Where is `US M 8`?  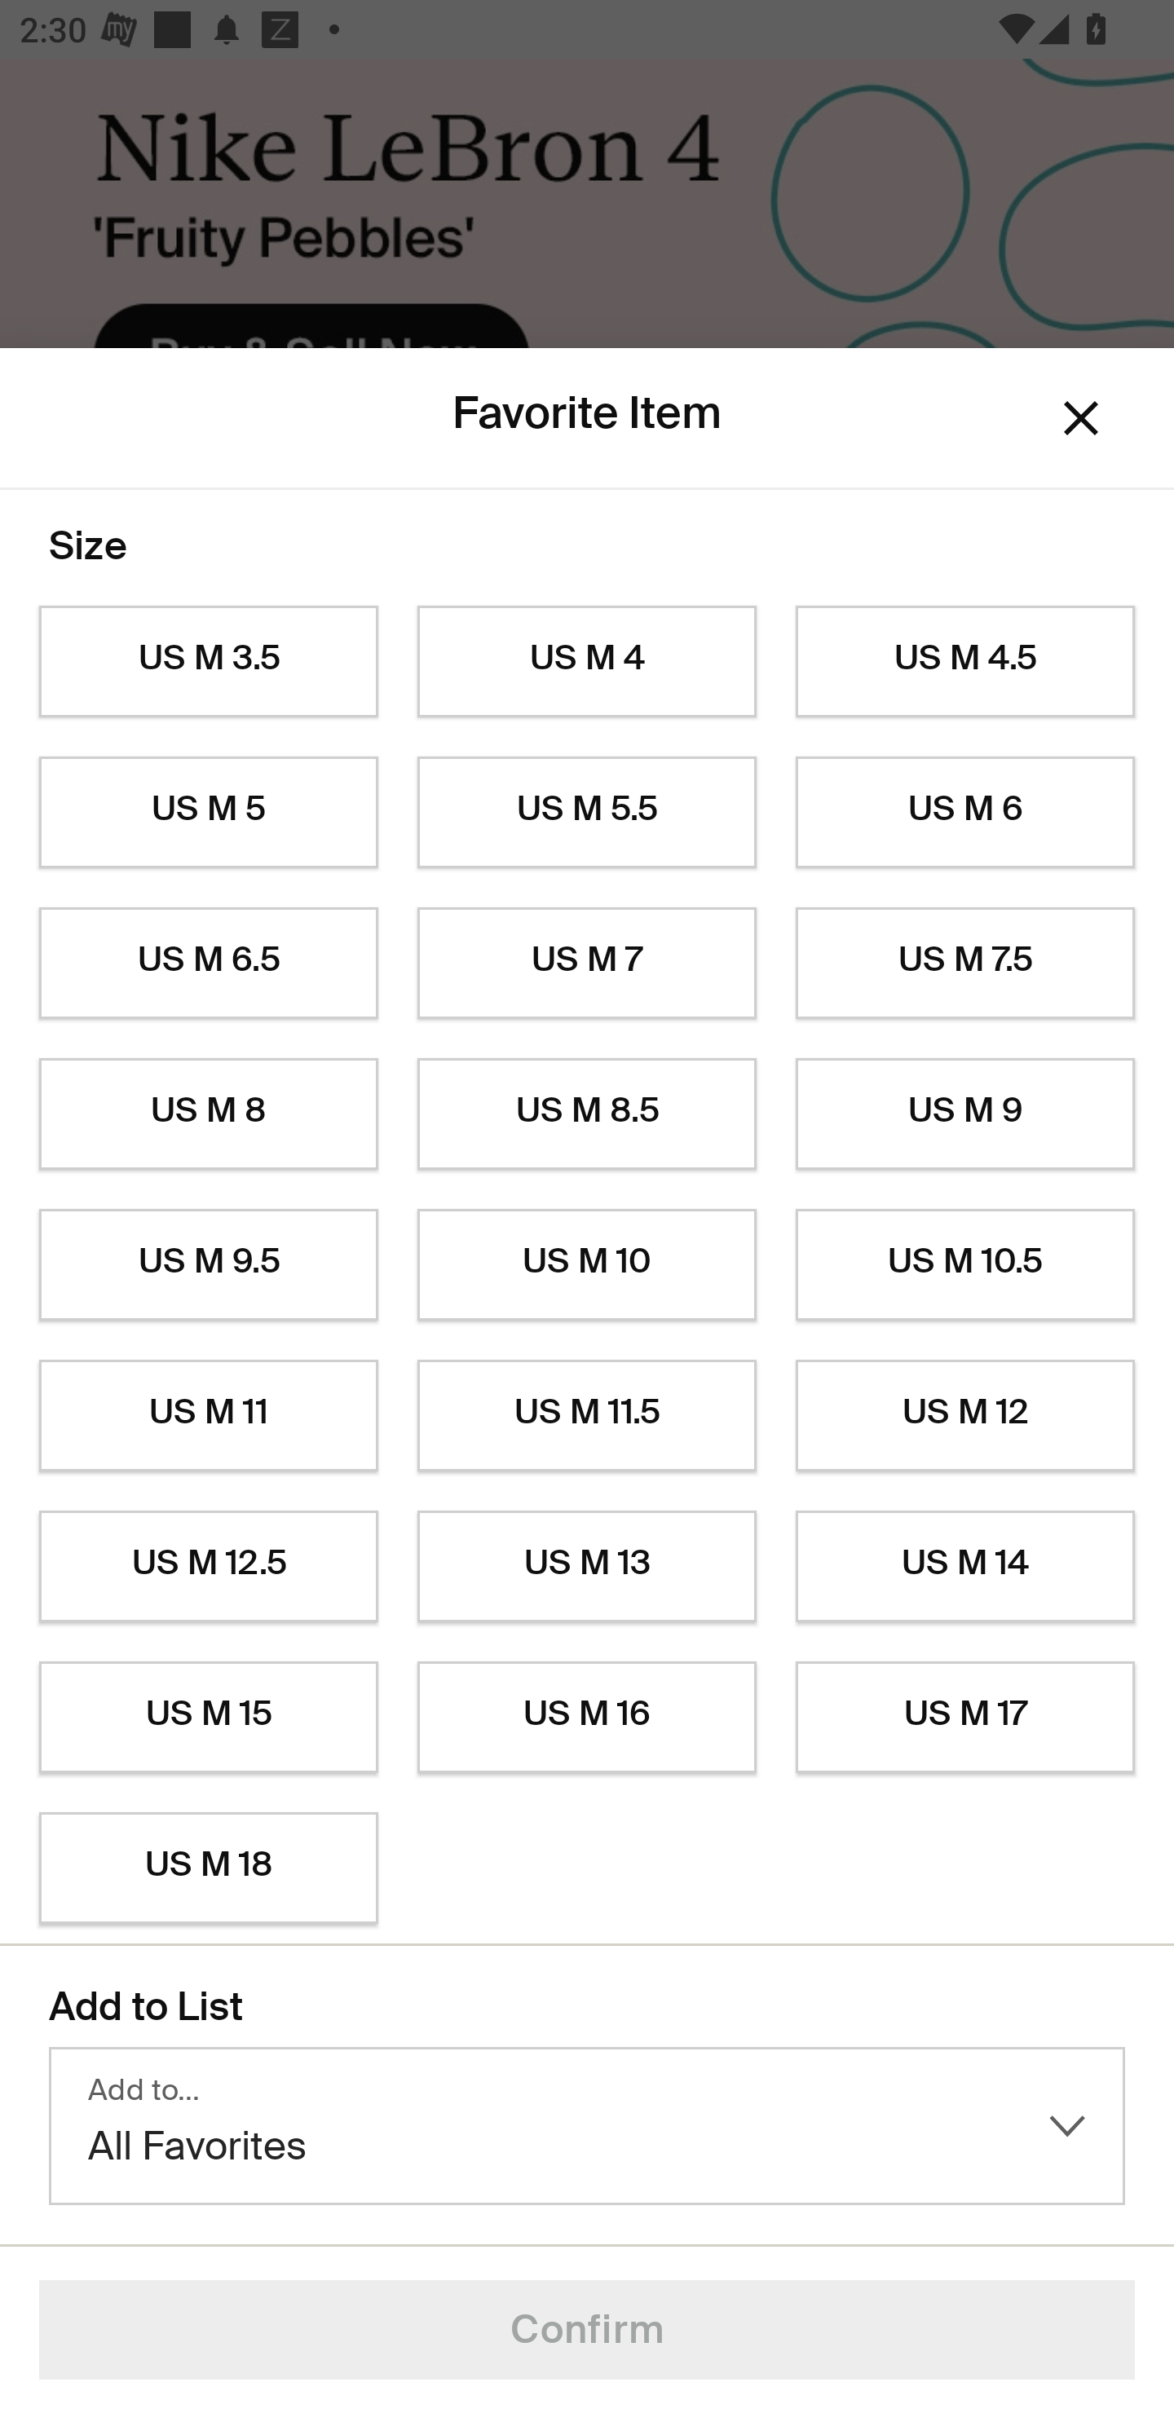 US M 8 is located at coordinates (208, 1114).